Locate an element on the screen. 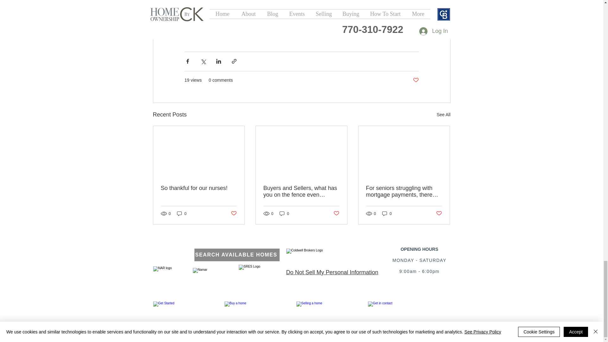 The height and width of the screenshot is (342, 608). AARP.org is located at coordinates (219, 14).